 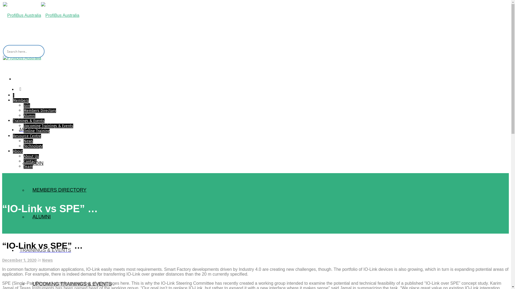 What do you see at coordinates (21, 101) in the screenshot?
I see `Members` at bounding box center [21, 101].